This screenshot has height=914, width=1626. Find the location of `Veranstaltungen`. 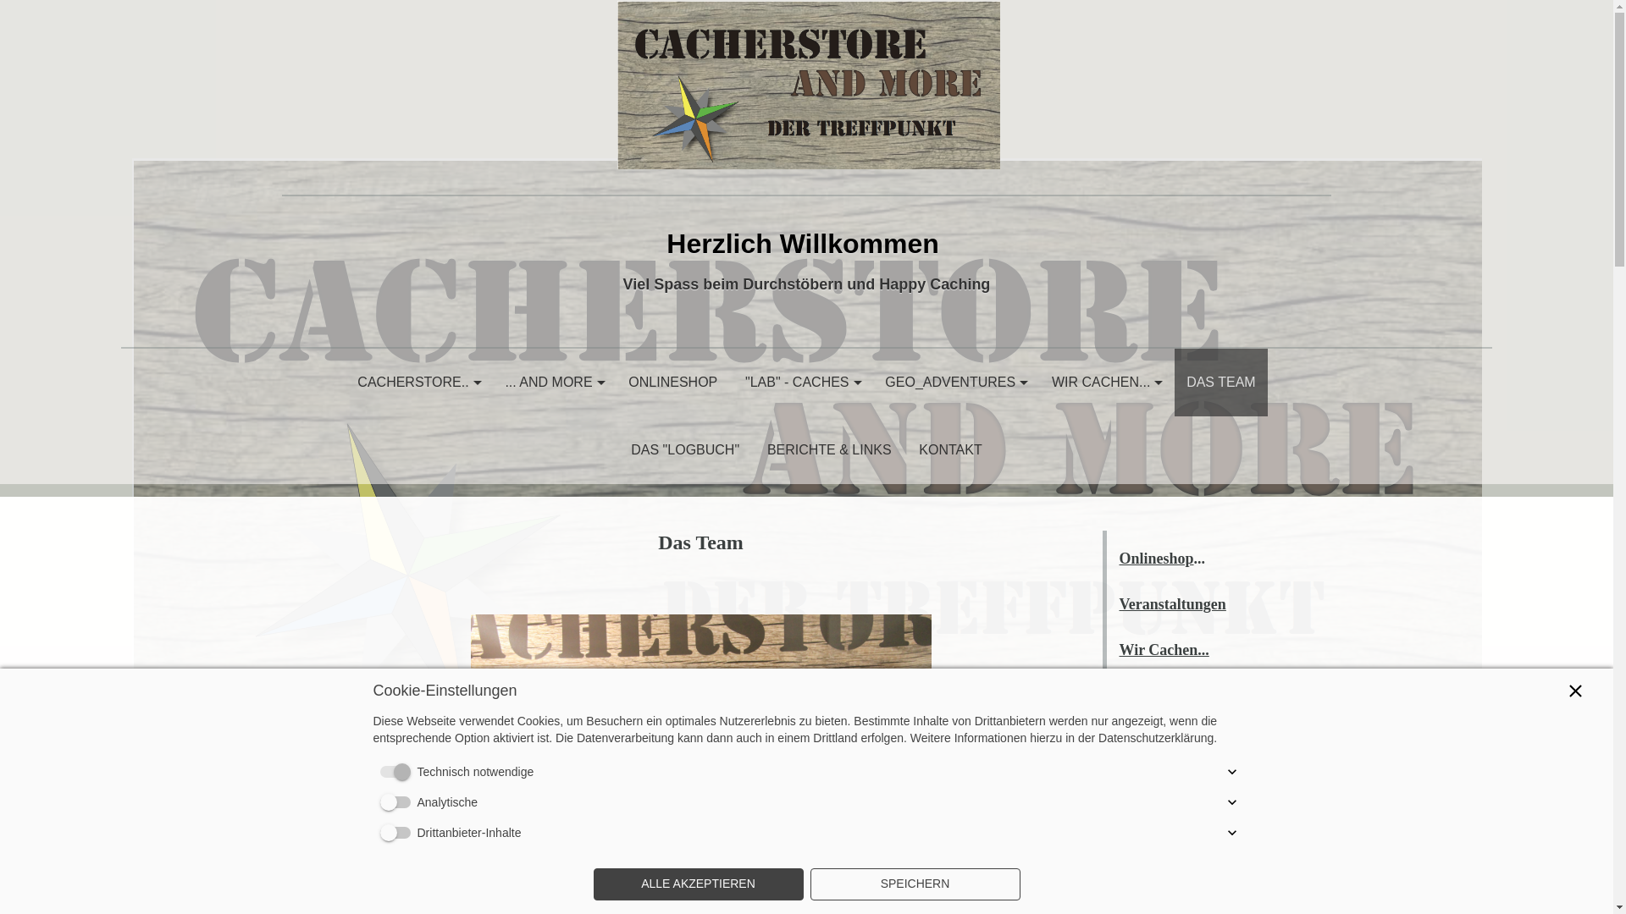

Veranstaltungen is located at coordinates (1173, 604).